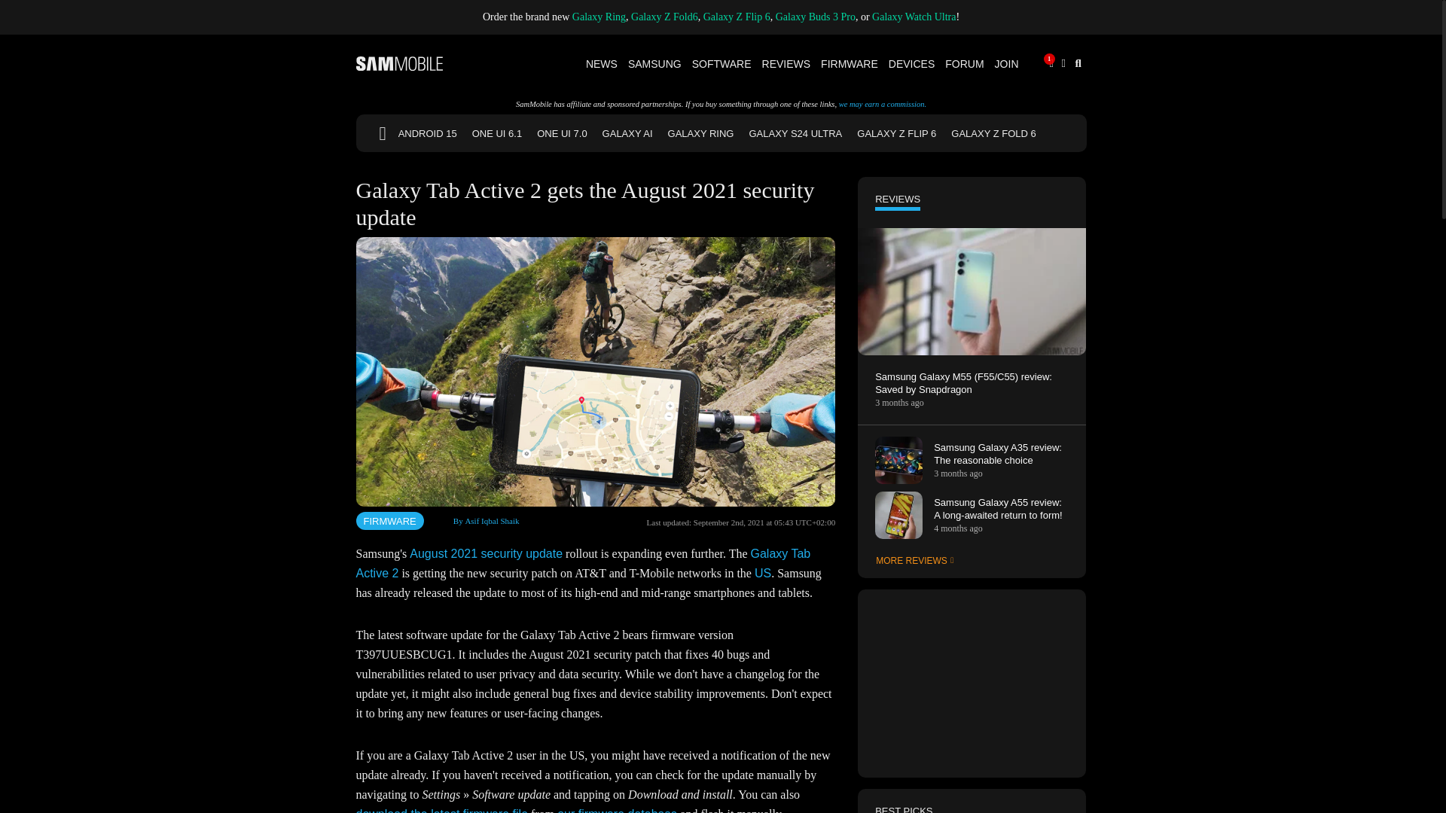 The height and width of the screenshot is (813, 1446). I want to click on Galaxy Watch Ultra, so click(914, 17).